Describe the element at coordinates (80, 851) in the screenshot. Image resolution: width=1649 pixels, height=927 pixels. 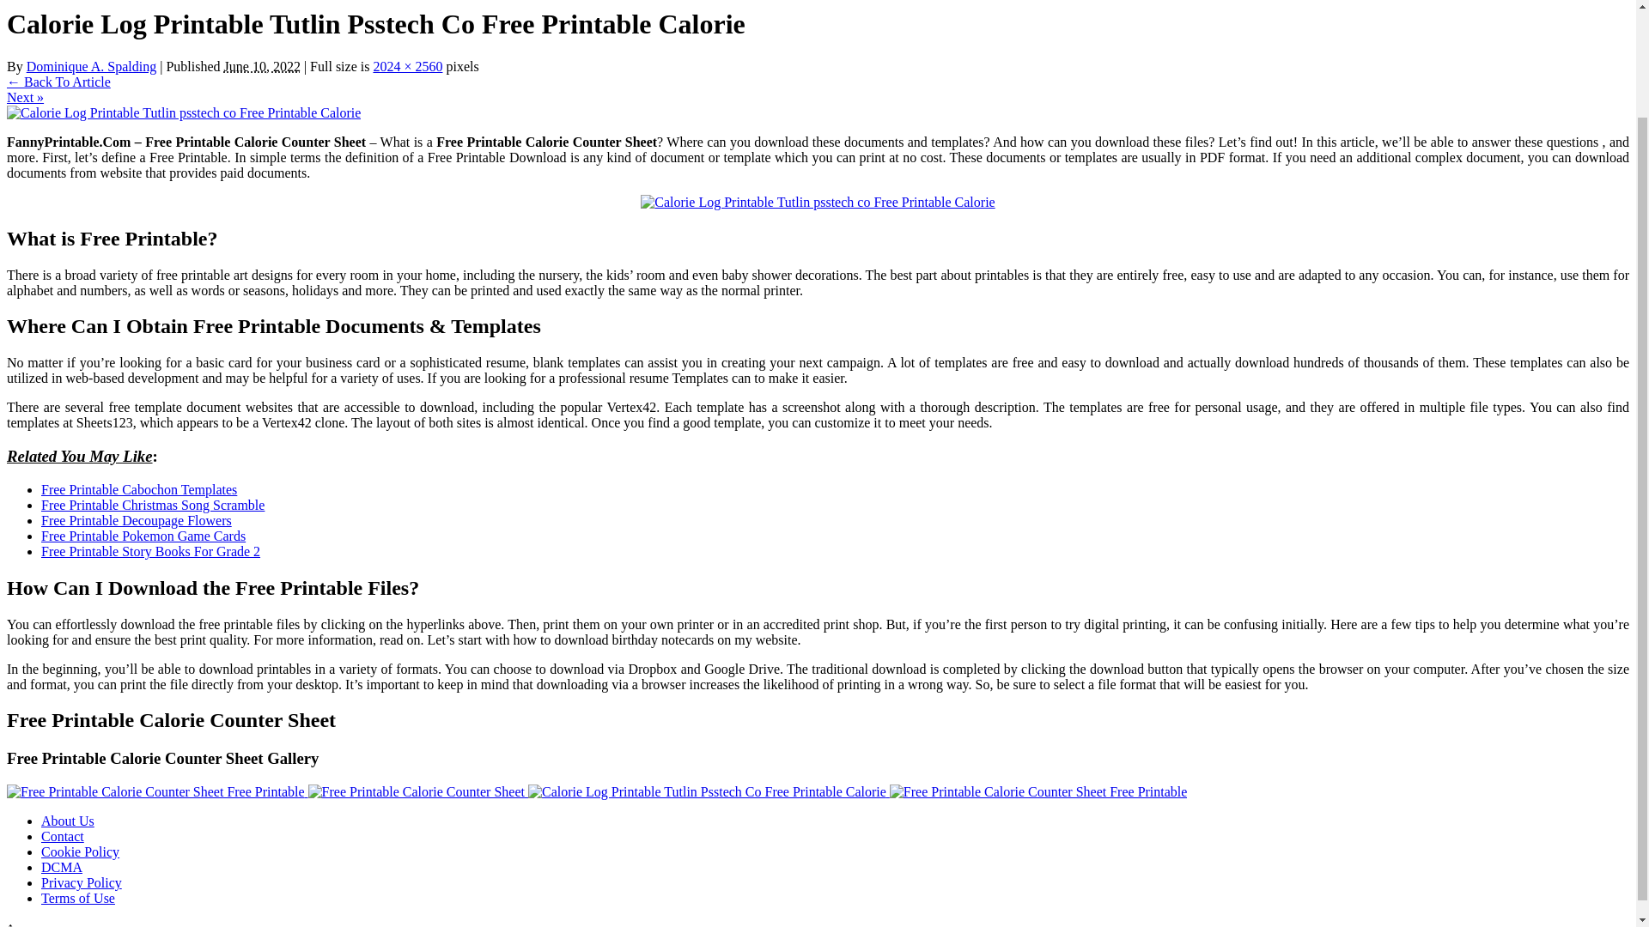
I see `Cookie Policy` at that location.